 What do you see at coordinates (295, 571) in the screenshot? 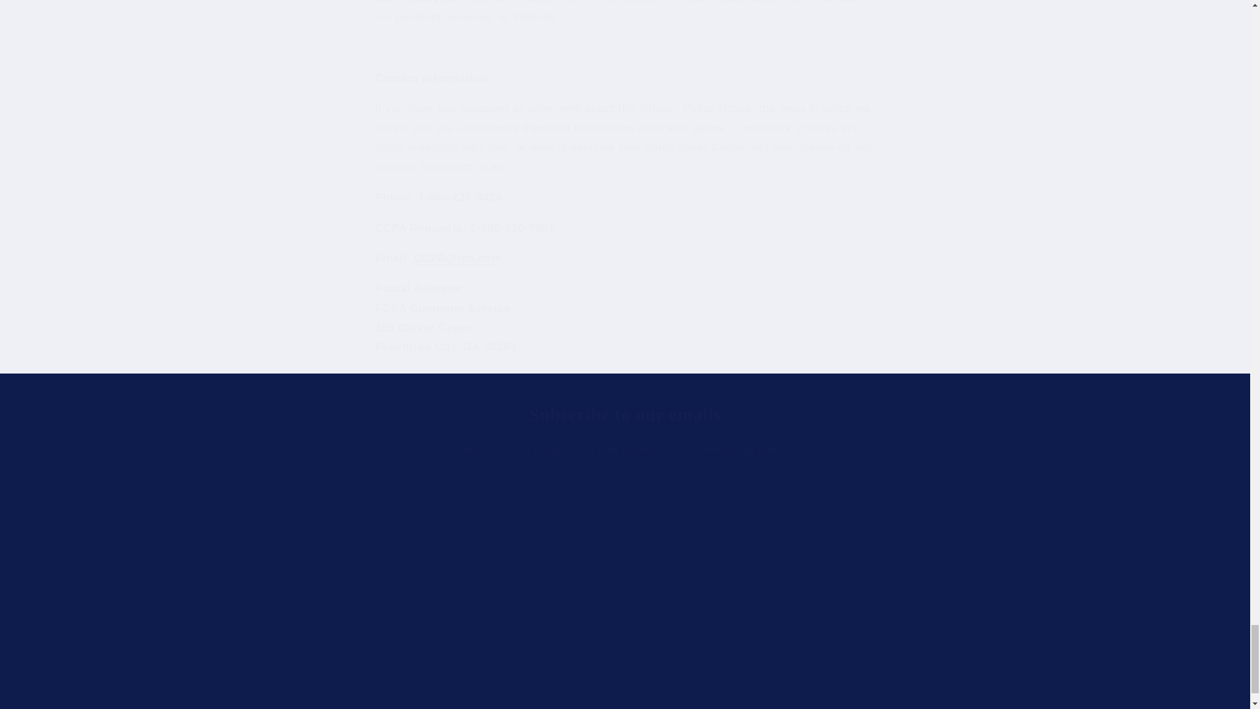
I see `About The Product` at bounding box center [295, 571].